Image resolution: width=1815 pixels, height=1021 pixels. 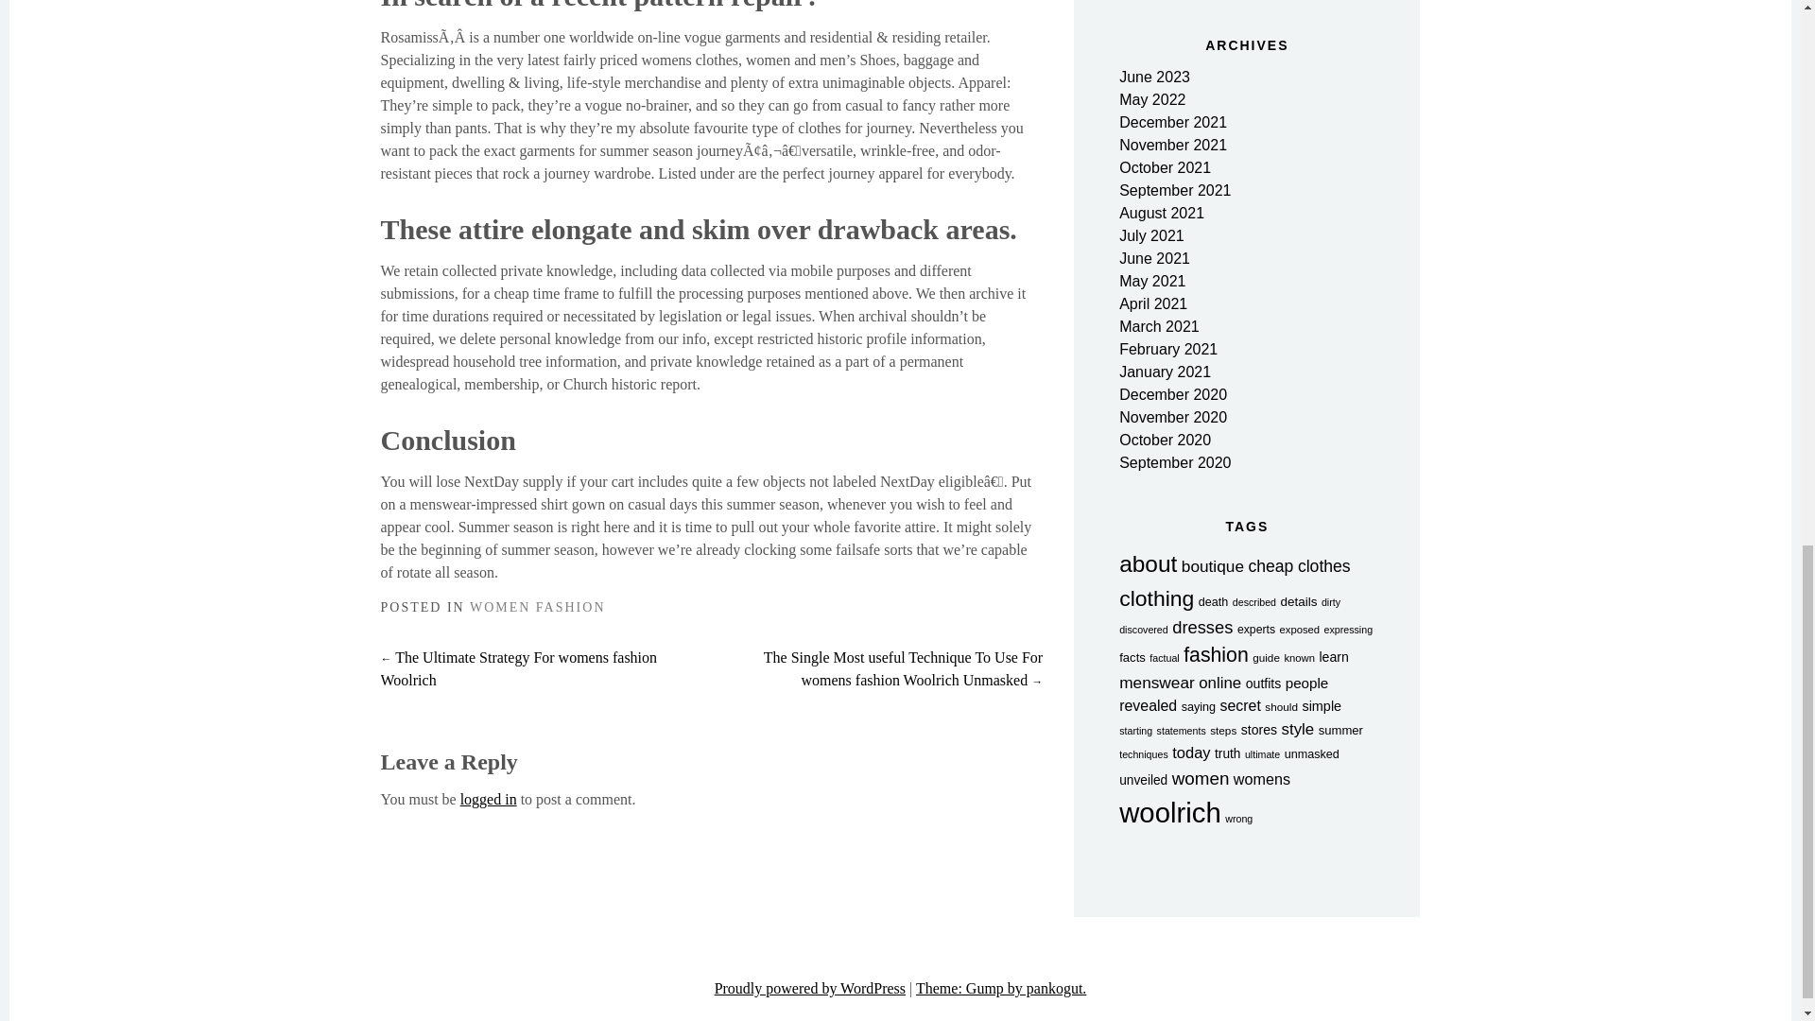 What do you see at coordinates (1172, 122) in the screenshot?
I see `December 2021` at bounding box center [1172, 122].